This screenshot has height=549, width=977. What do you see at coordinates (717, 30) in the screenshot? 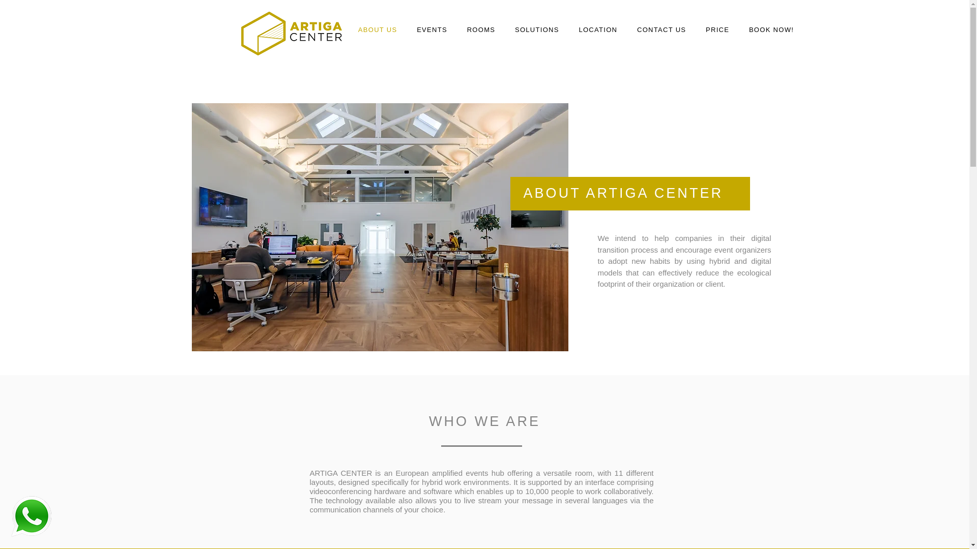
I see `PRICE` at bounding box center [717, 30].